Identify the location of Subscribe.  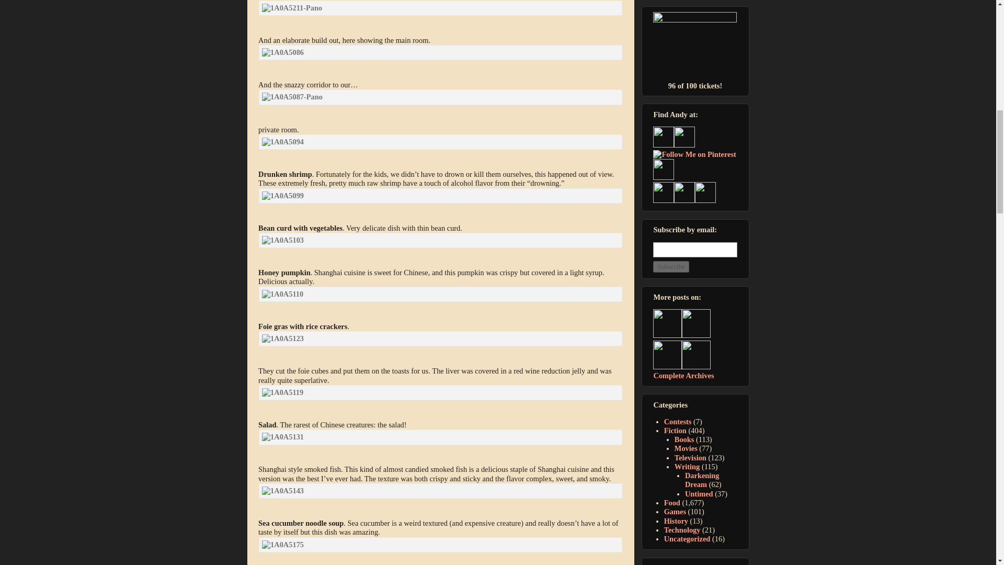
(671, 266).